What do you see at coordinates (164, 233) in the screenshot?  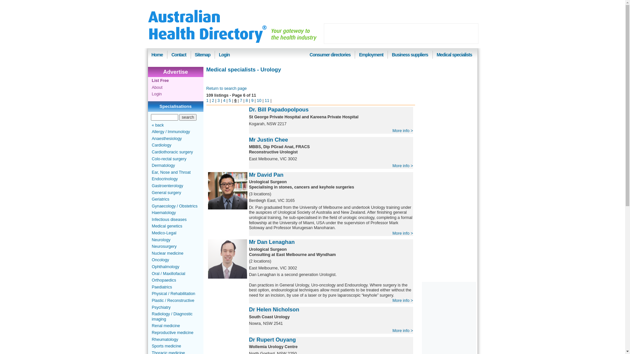 I see `Medico-Legal` at bounding box center [164, 233].